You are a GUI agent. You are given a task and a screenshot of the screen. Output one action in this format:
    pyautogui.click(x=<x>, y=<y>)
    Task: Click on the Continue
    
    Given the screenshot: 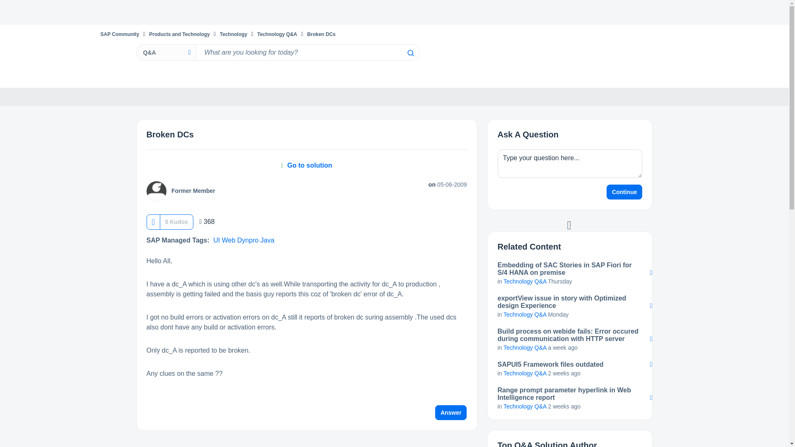 What is the action you would take?
    pyautogui.click(x=624, y=192)
    